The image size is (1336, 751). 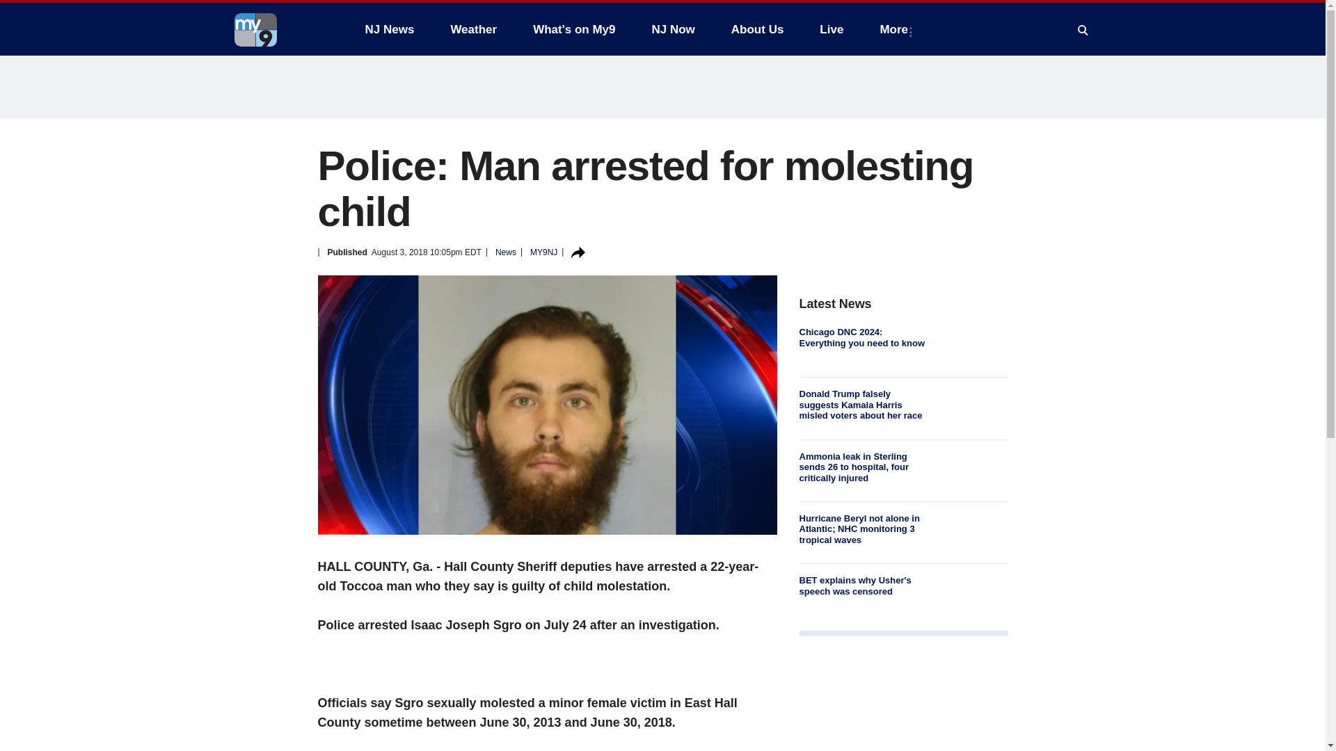 What do you see at coordinates (473, 29) in the screenshot?
I see `Weather` at bounding box center [473, 29].